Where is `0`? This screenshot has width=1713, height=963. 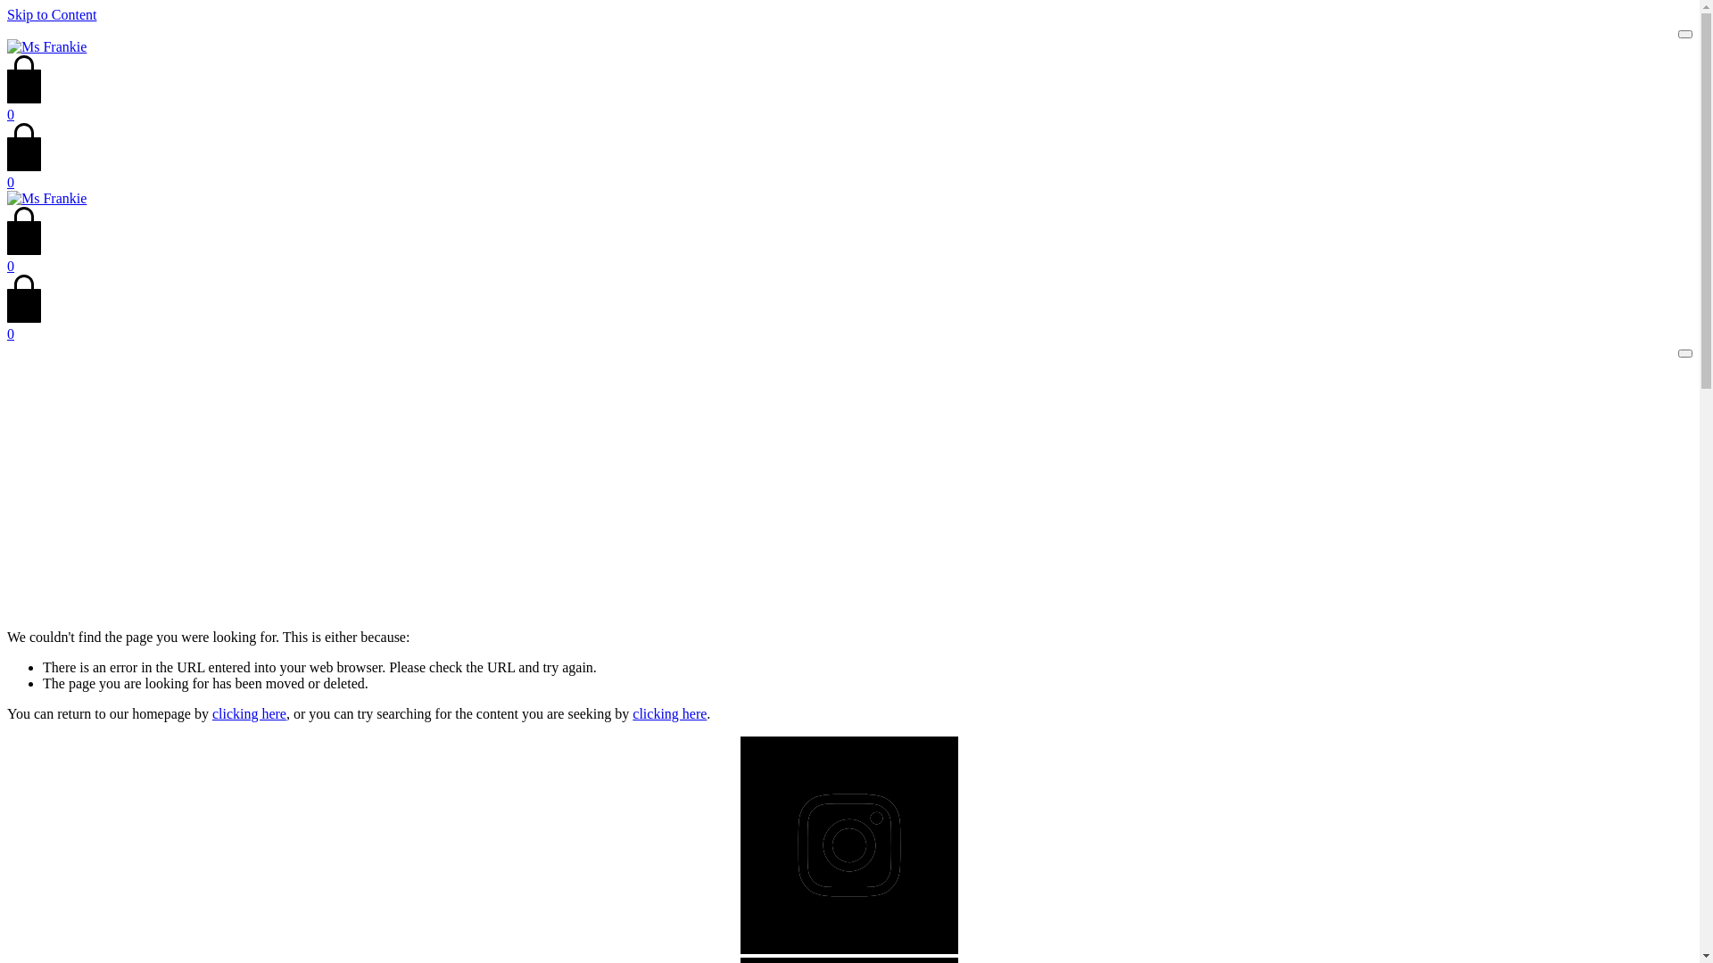 0 is located at coordinates (849, 259).